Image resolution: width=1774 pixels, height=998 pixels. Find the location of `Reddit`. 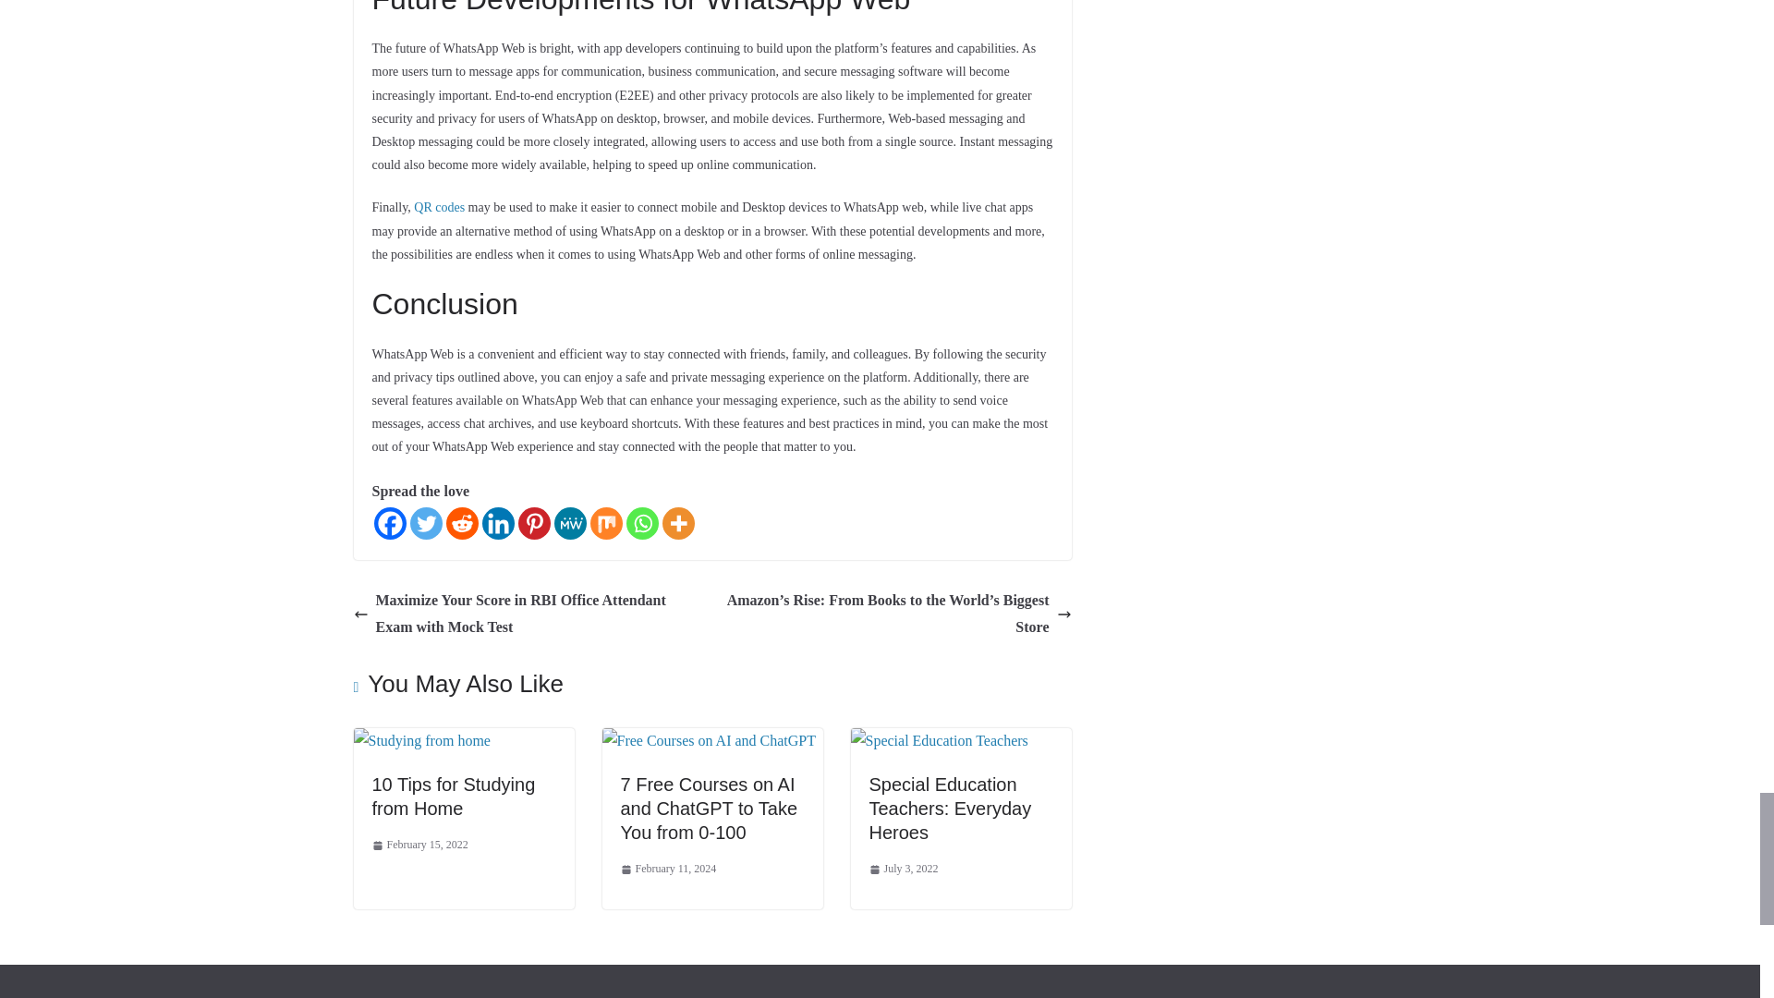

Reddit is located at coordinates (460, 523).